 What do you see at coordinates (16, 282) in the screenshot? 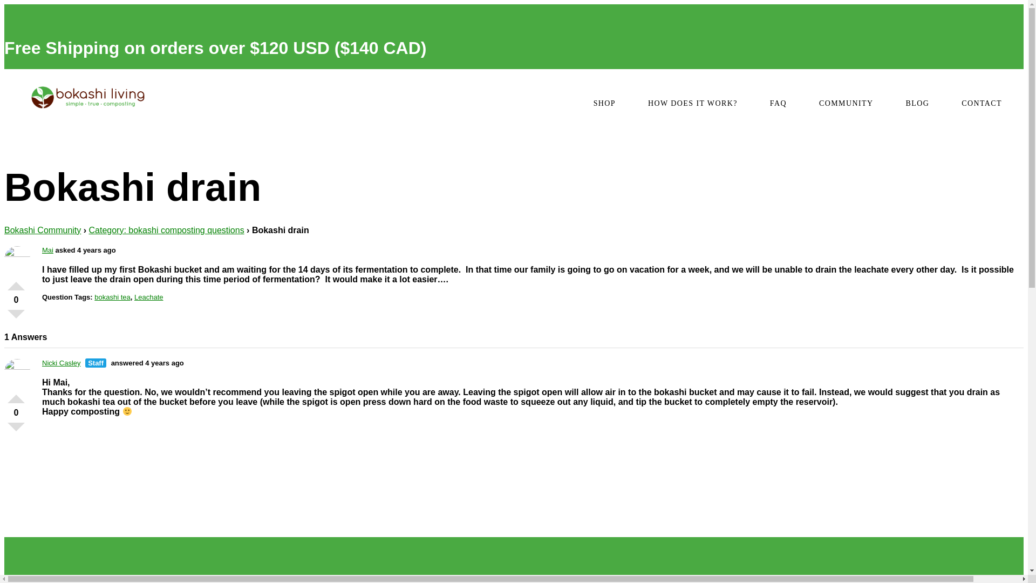
I see `Vote Up` at bounding box center [16, 282].